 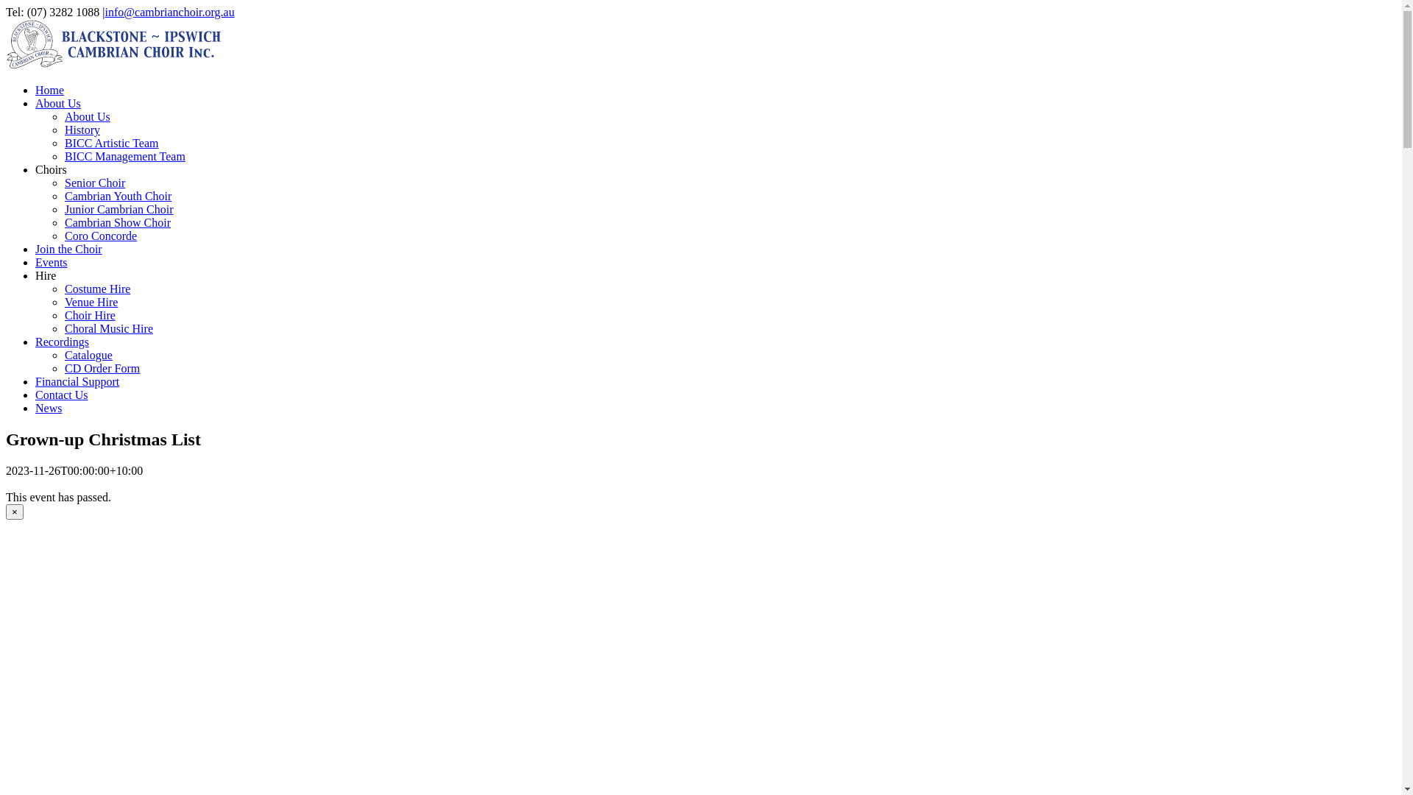 What do you see at coordinates (52, 262) in the screenshot?
I see `Events` at bounding box center [52, 262].